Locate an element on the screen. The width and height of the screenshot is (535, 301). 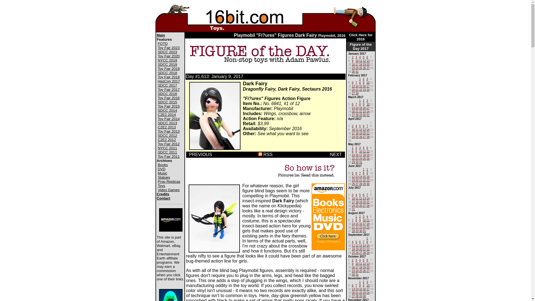
FOTD is located at coordinates (163, 43).